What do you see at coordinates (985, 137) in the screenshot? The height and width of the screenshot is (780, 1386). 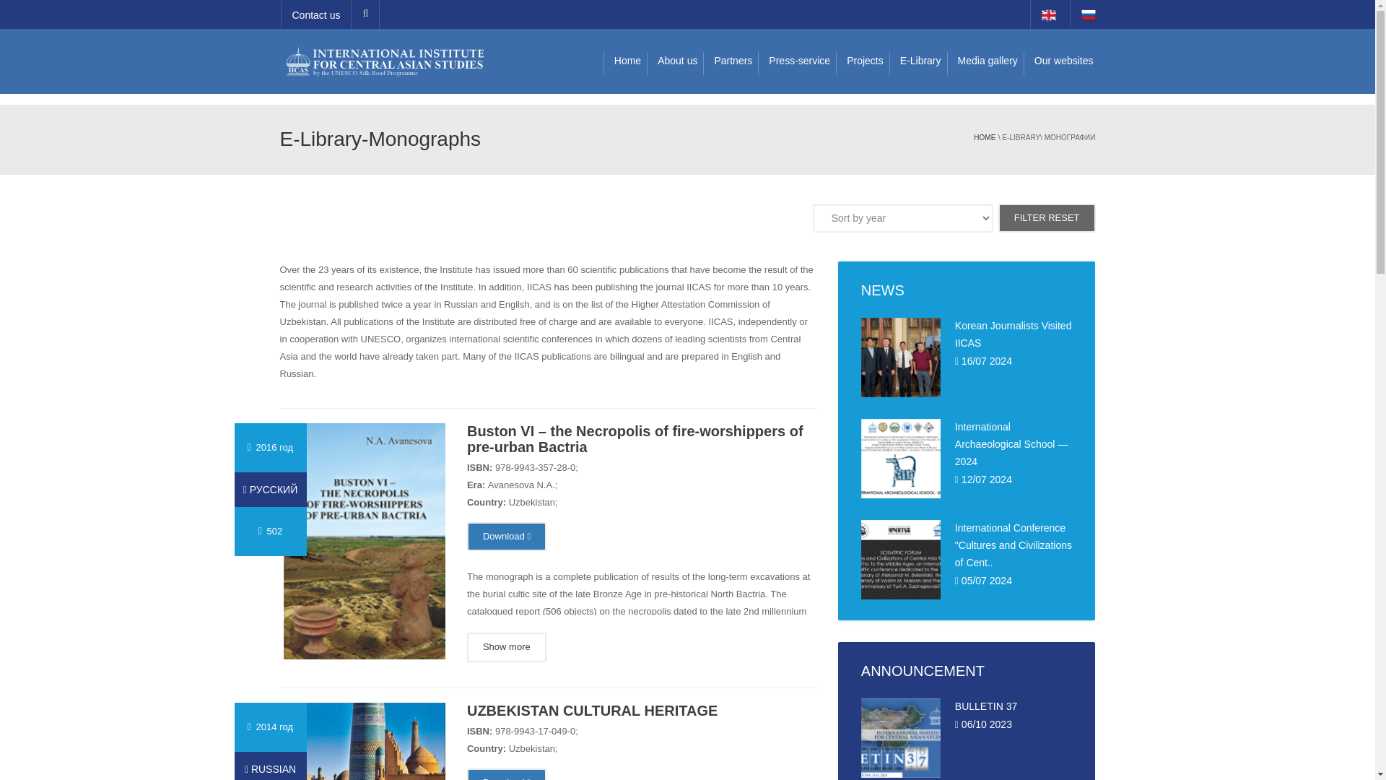 I see `HOME` at bounding box center [985, 137].